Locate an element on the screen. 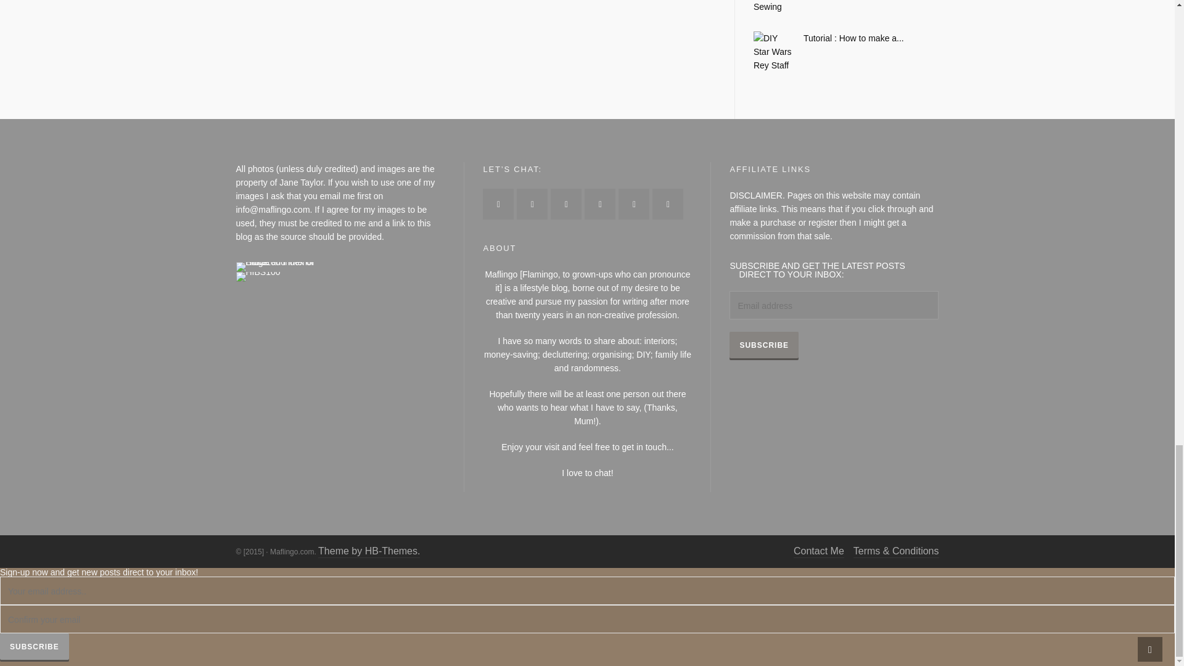 The height and width of the screenshot is (666, 1184). Subscribe is located at coordinates (35, 647).